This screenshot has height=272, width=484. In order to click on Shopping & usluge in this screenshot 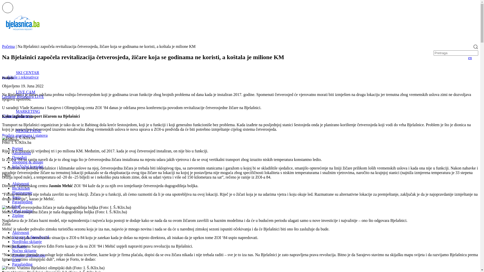, I will do `click(28, 162)`.